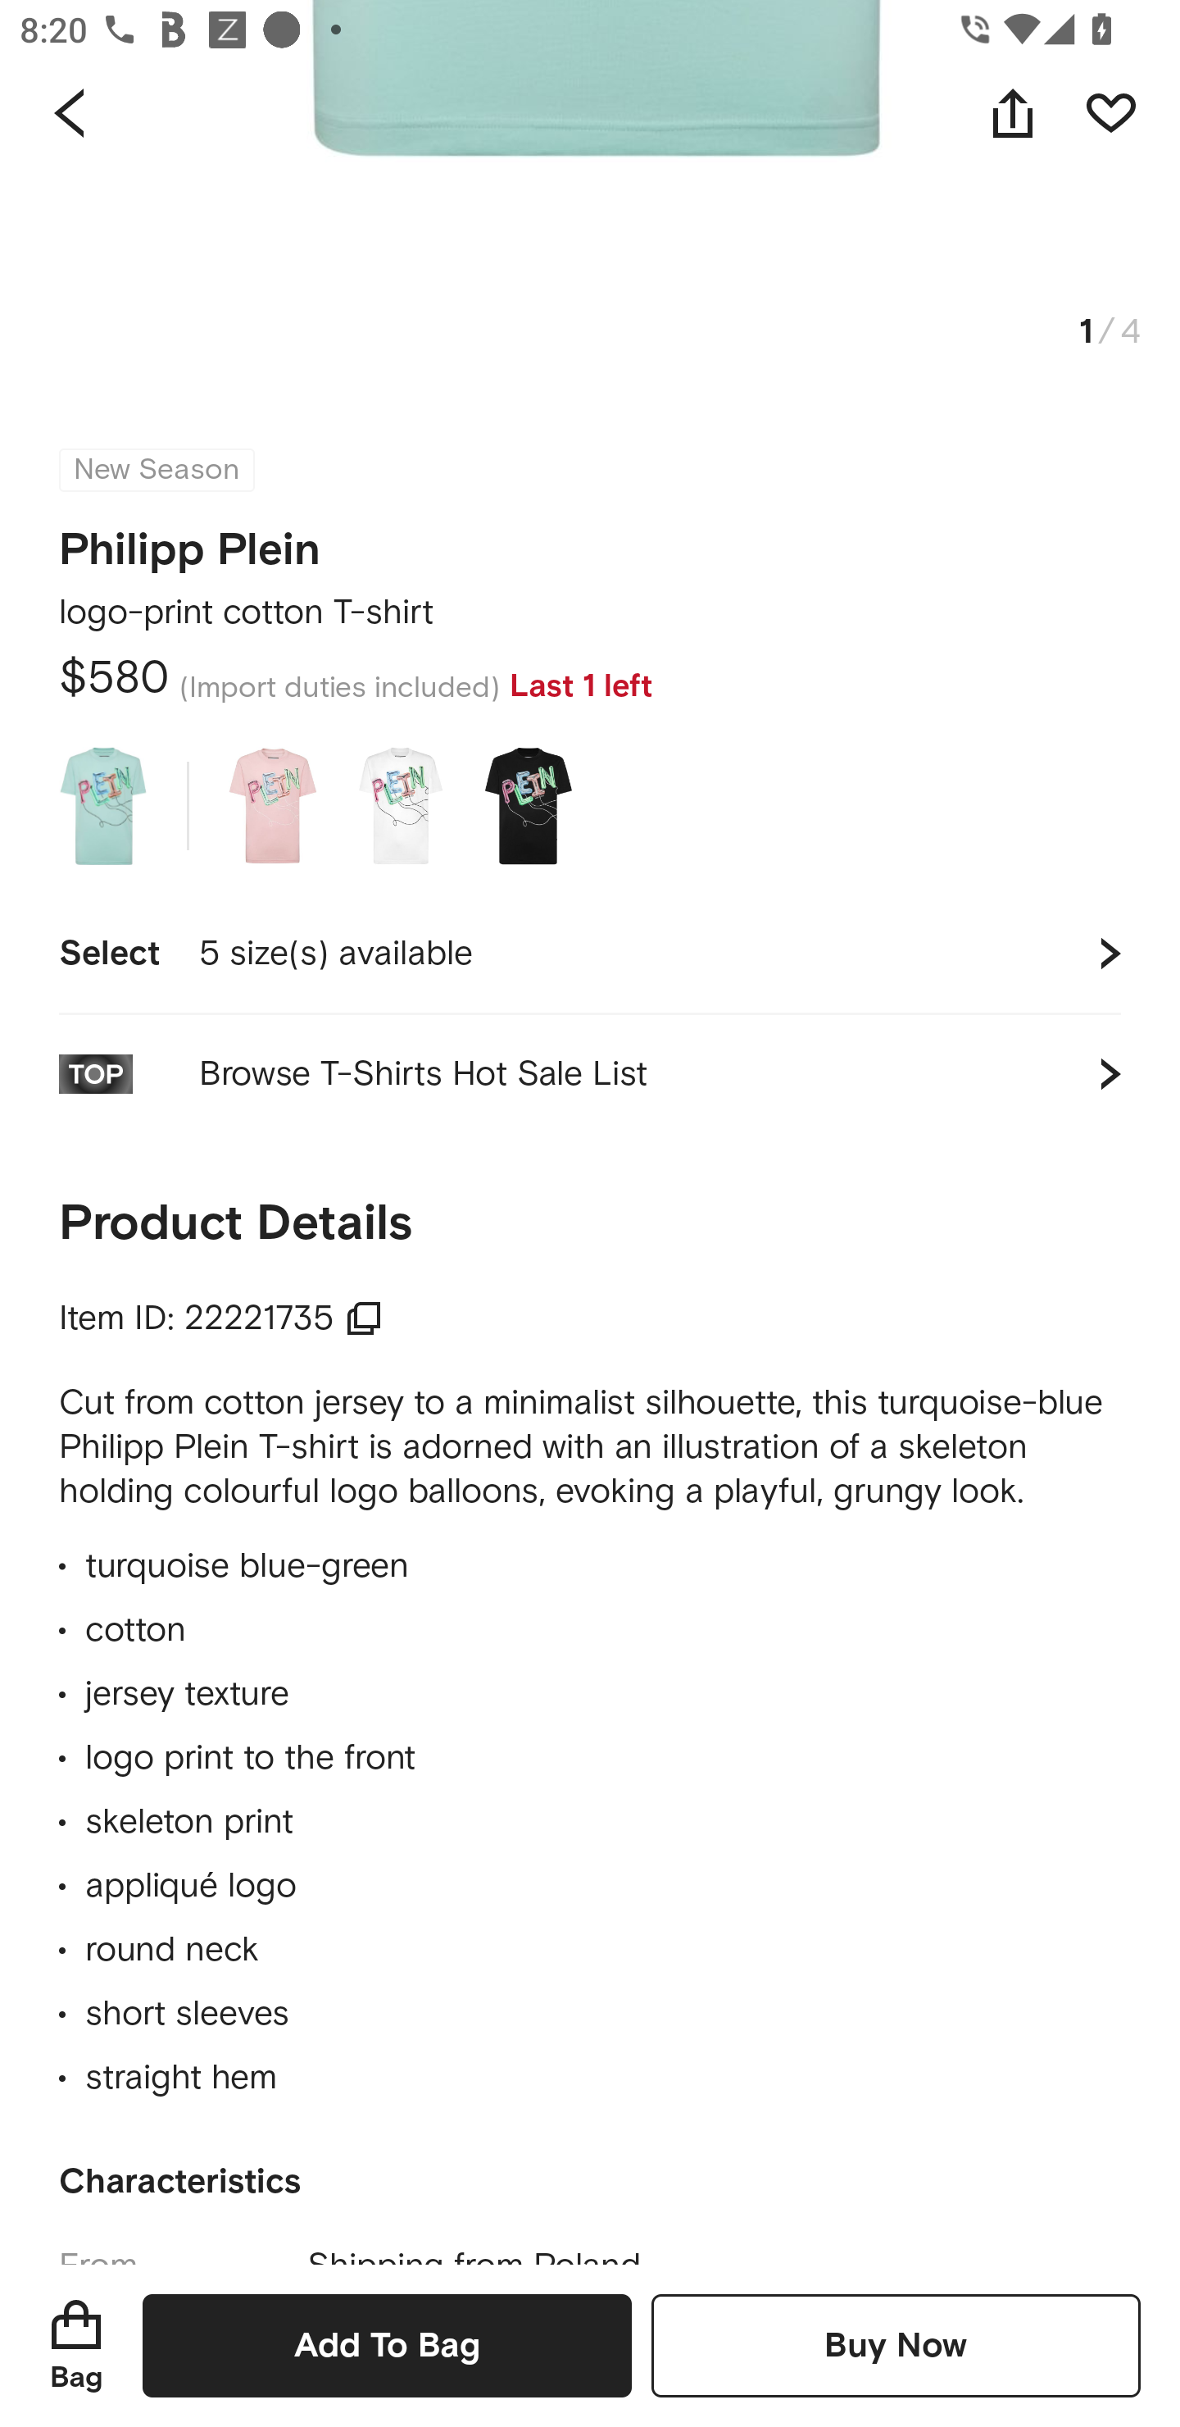 This screenshot has height=2427, width=1180. Describe the element at coordinates (221, 1318) in the screenshot. I see `Item ID: 22221735` at that location.